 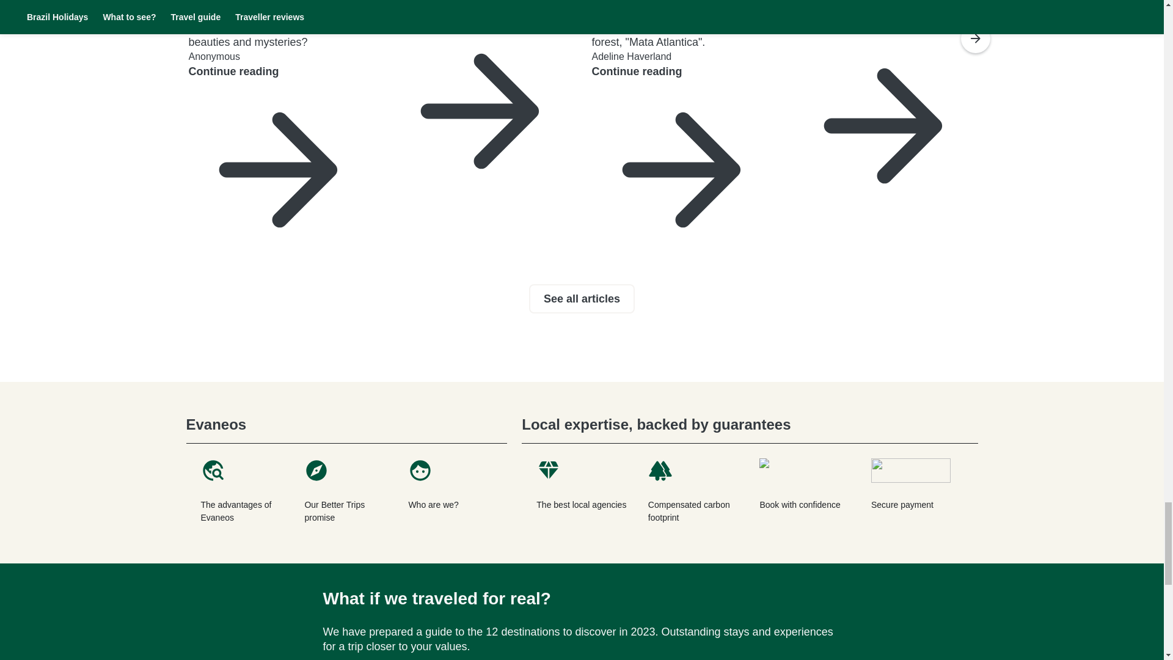 What do you see at coordinates (346, 491) in the screenshot?
I see `Our Better Trips promise` at bounding box center [346, 491].